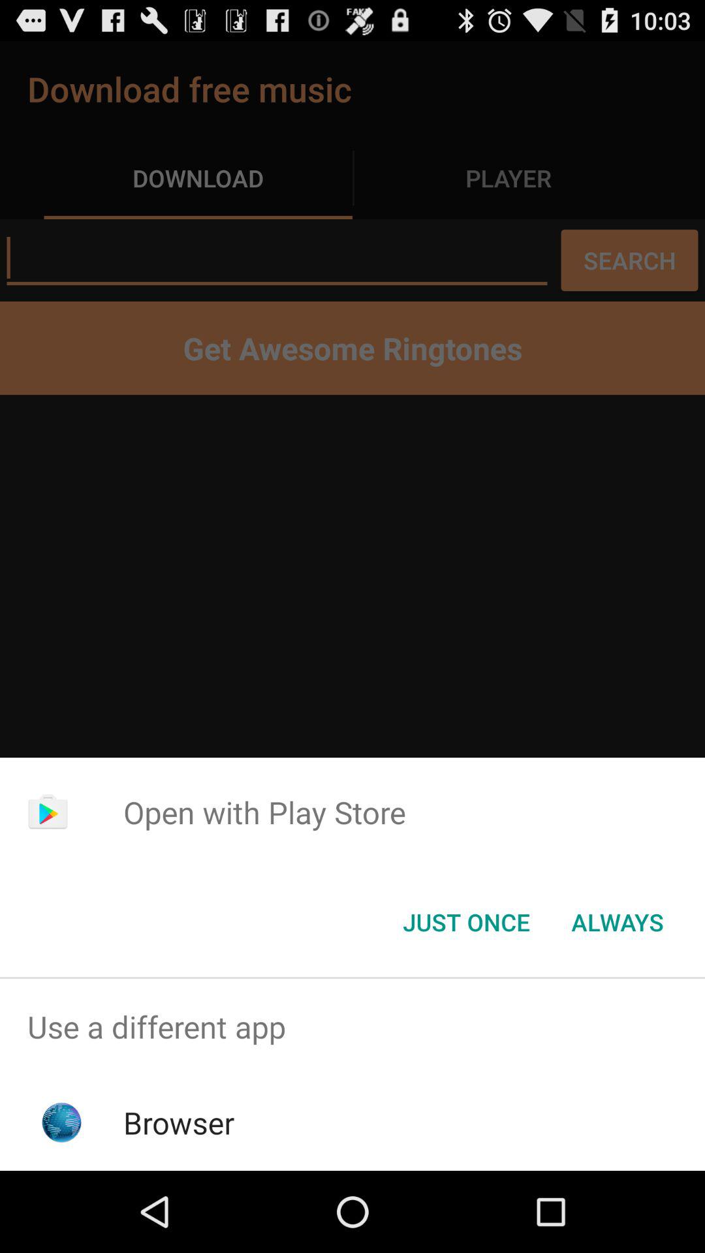 Image resolution: width=705 pixels, height=1253 pixels. What do you see at coordinates (179, 1122) in the screenshot?
I see `scroll to the browser icon` at bounding box center [179, 1122].